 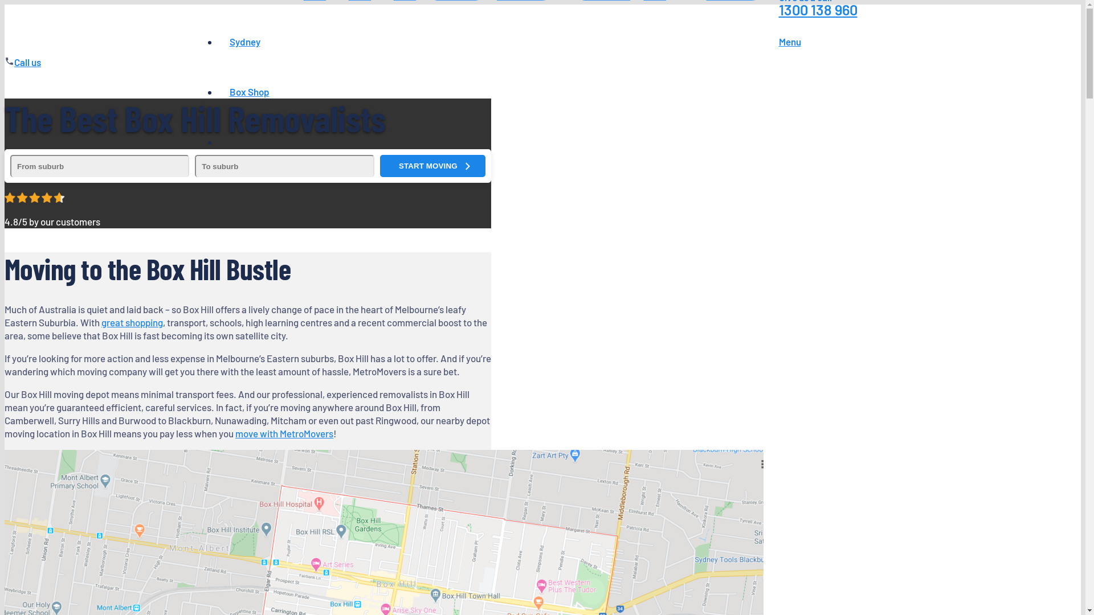 What do you see at coordinates (284, 433) in the screenshot?
I see `move with MetroMovers` at bounding box center [284, 433].